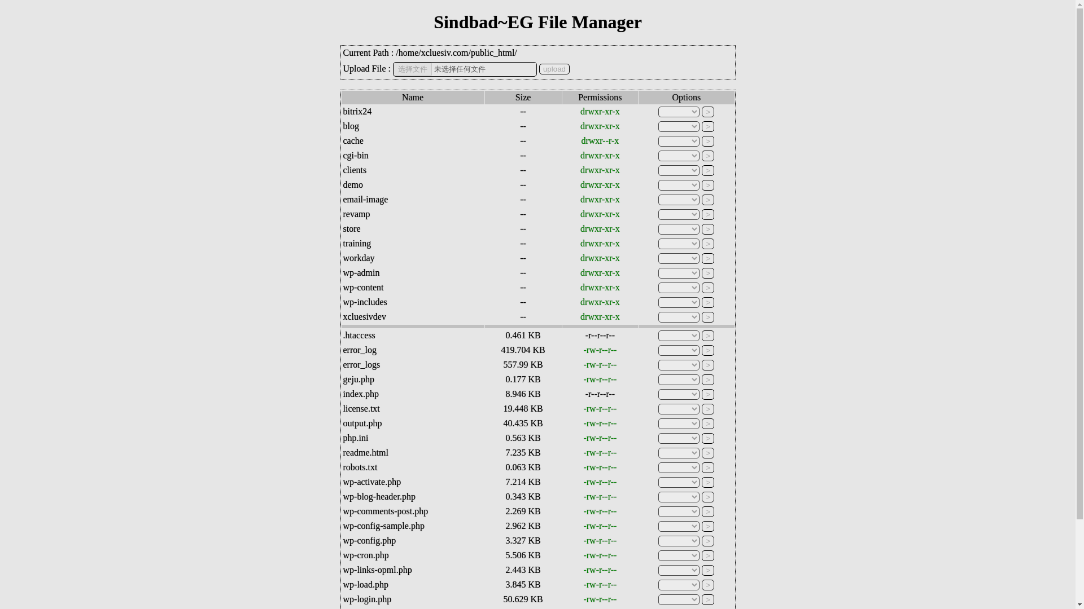 The width and height of the screenshot is (1084, 609). What do you see at coordinates (365, 316) in the screenshot?
I see `xcluesivdev` at bounding box center [365, 316].